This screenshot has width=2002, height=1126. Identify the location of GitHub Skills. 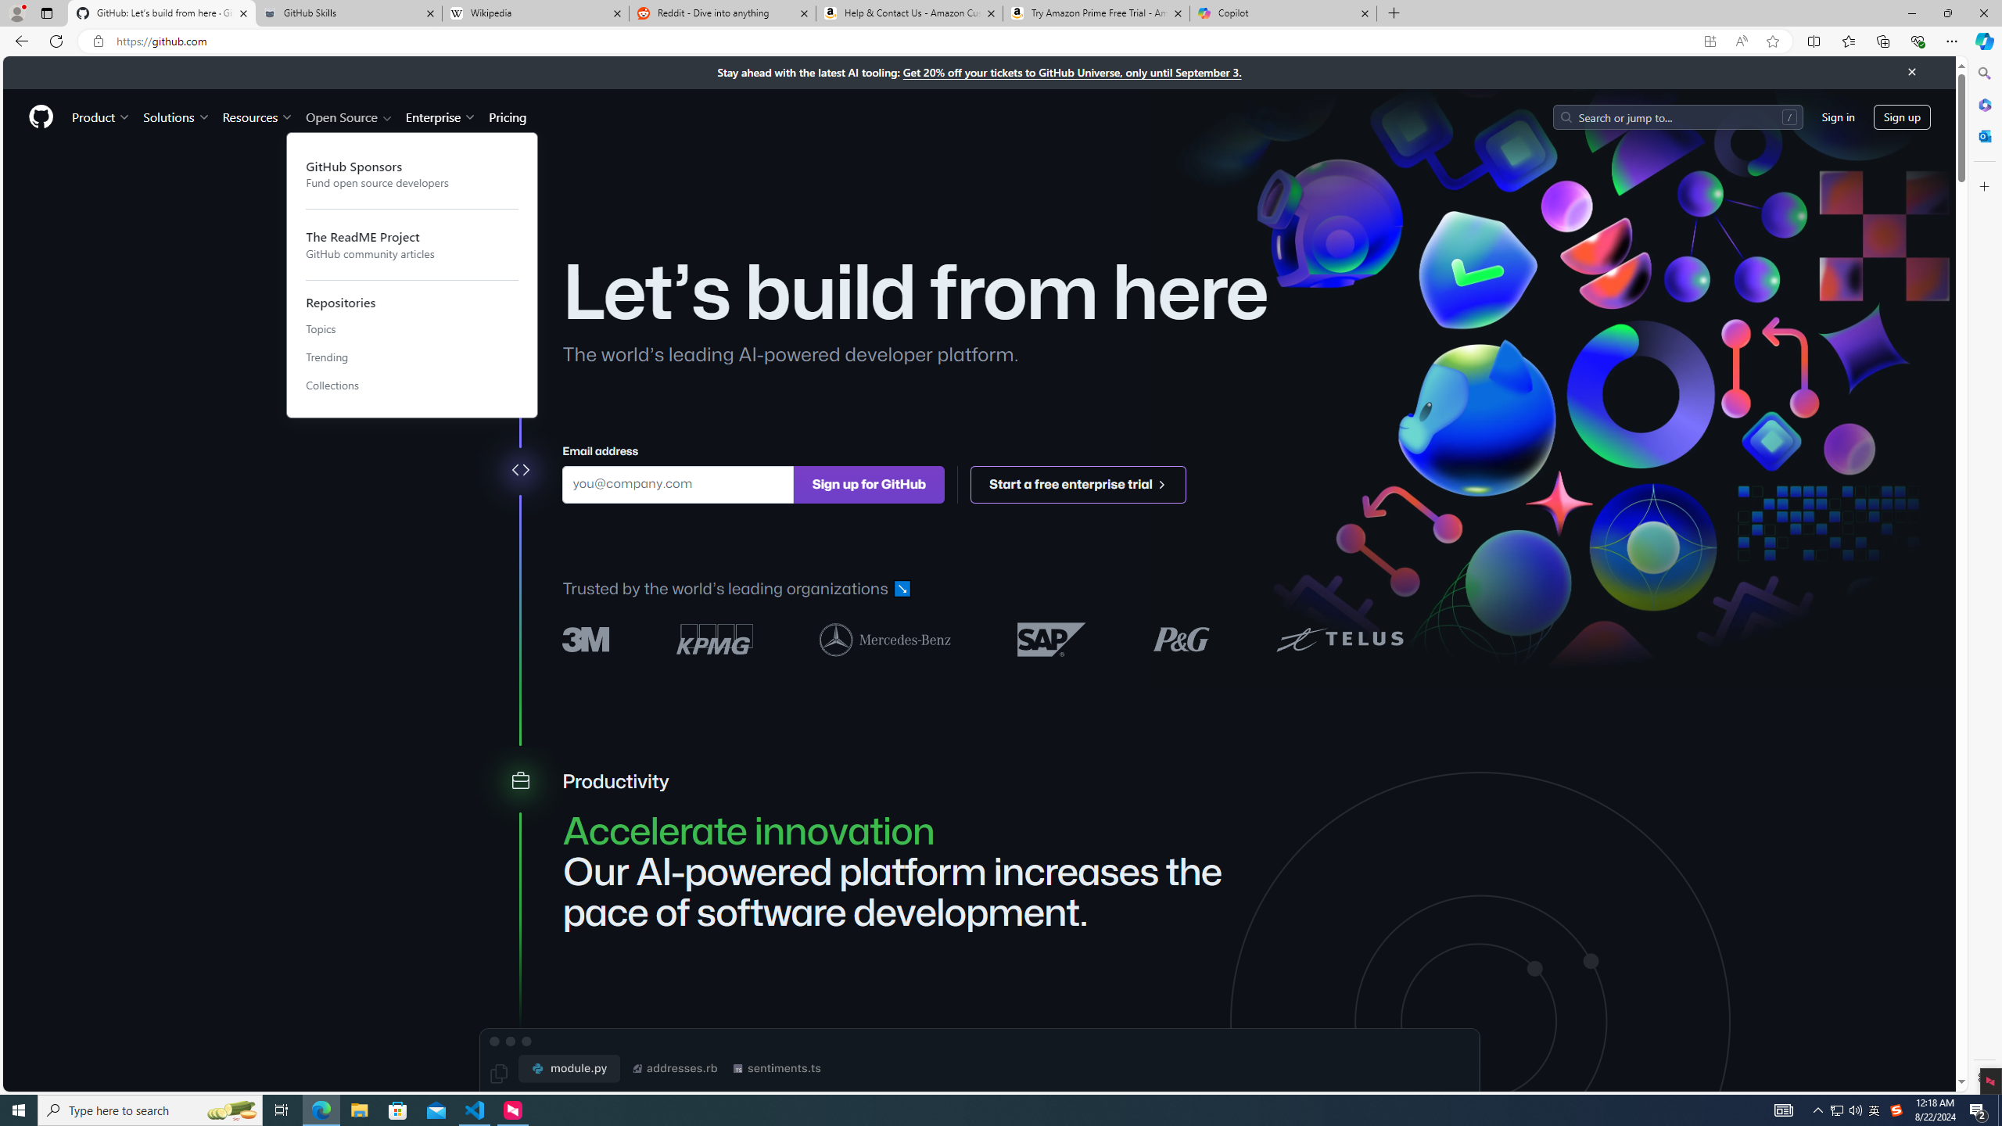
(348, 13).